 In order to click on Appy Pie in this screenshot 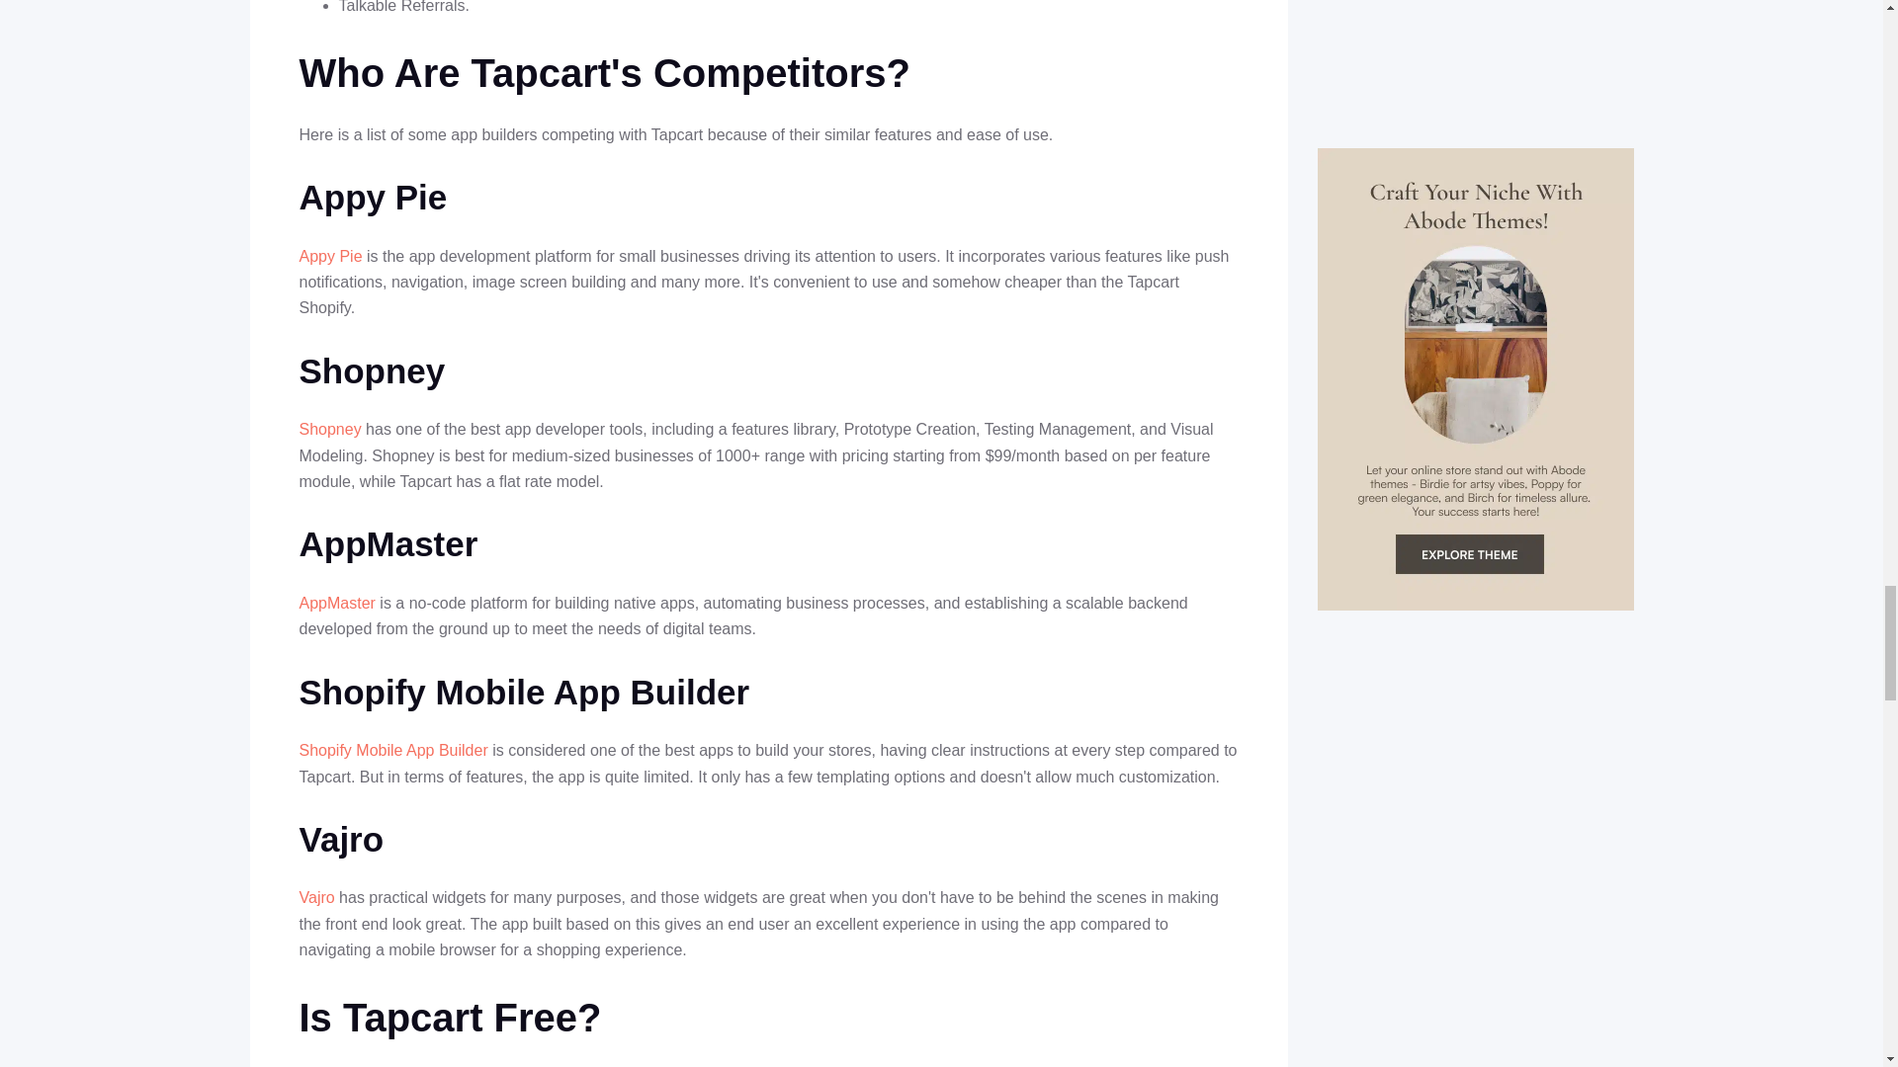, I will do `click(330, 255)`.